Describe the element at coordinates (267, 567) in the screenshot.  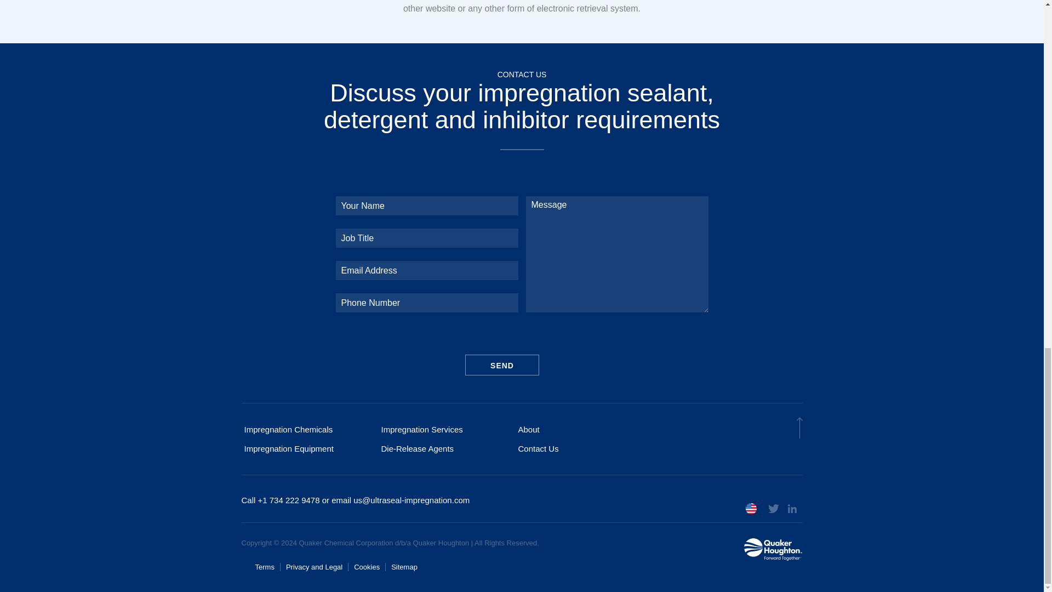
I see `Terms` at that location.